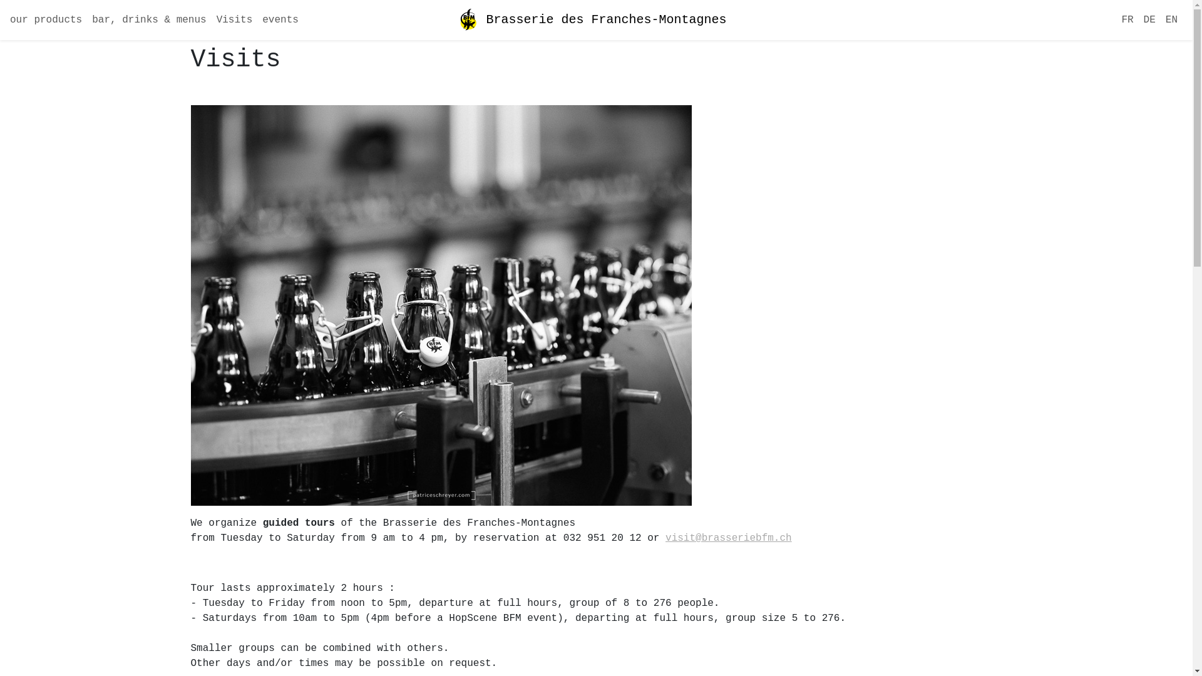  I want to click on DE, so click(1149, 20).